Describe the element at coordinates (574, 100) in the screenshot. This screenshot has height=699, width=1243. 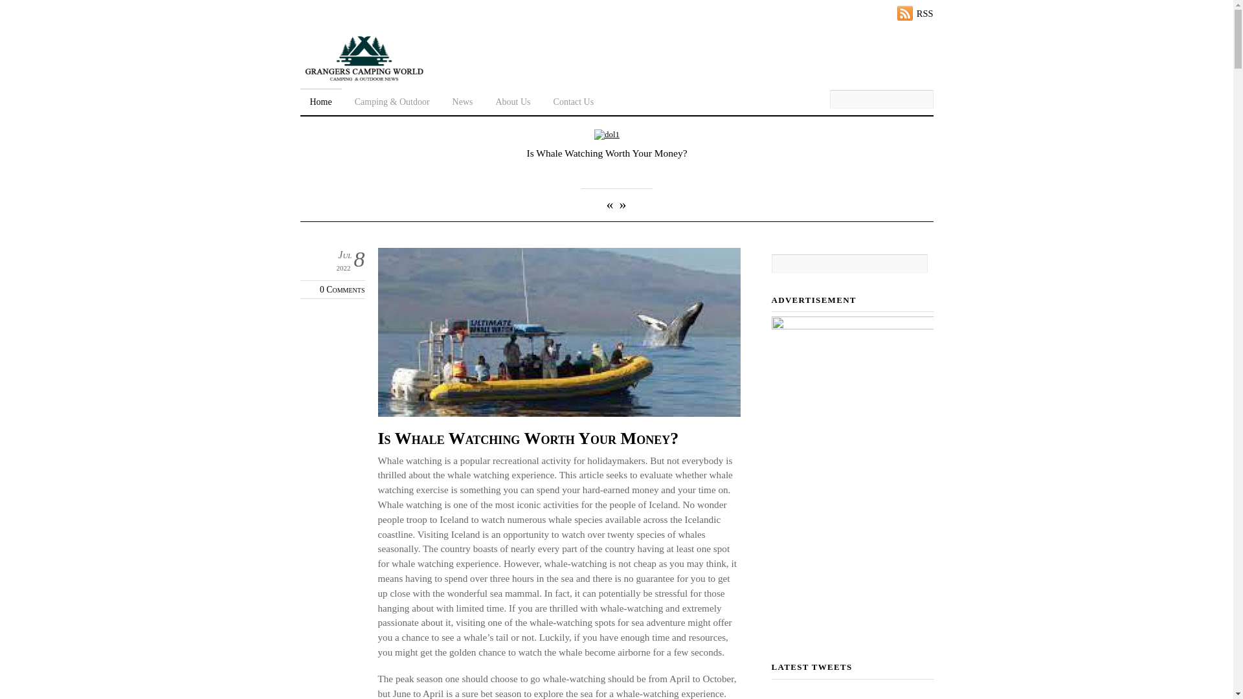
I see `Contact Us` at that location.